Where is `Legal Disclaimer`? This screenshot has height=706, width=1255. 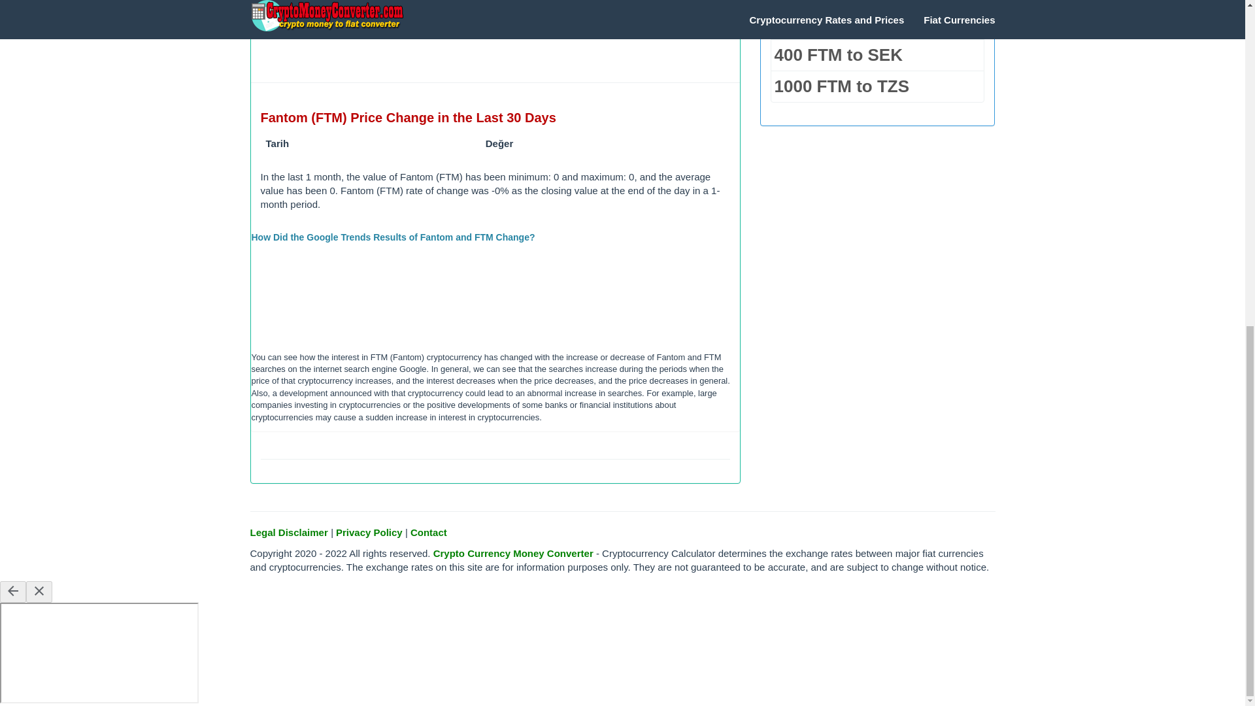 Legal Disclaimer is located at coordinates (289, 532).